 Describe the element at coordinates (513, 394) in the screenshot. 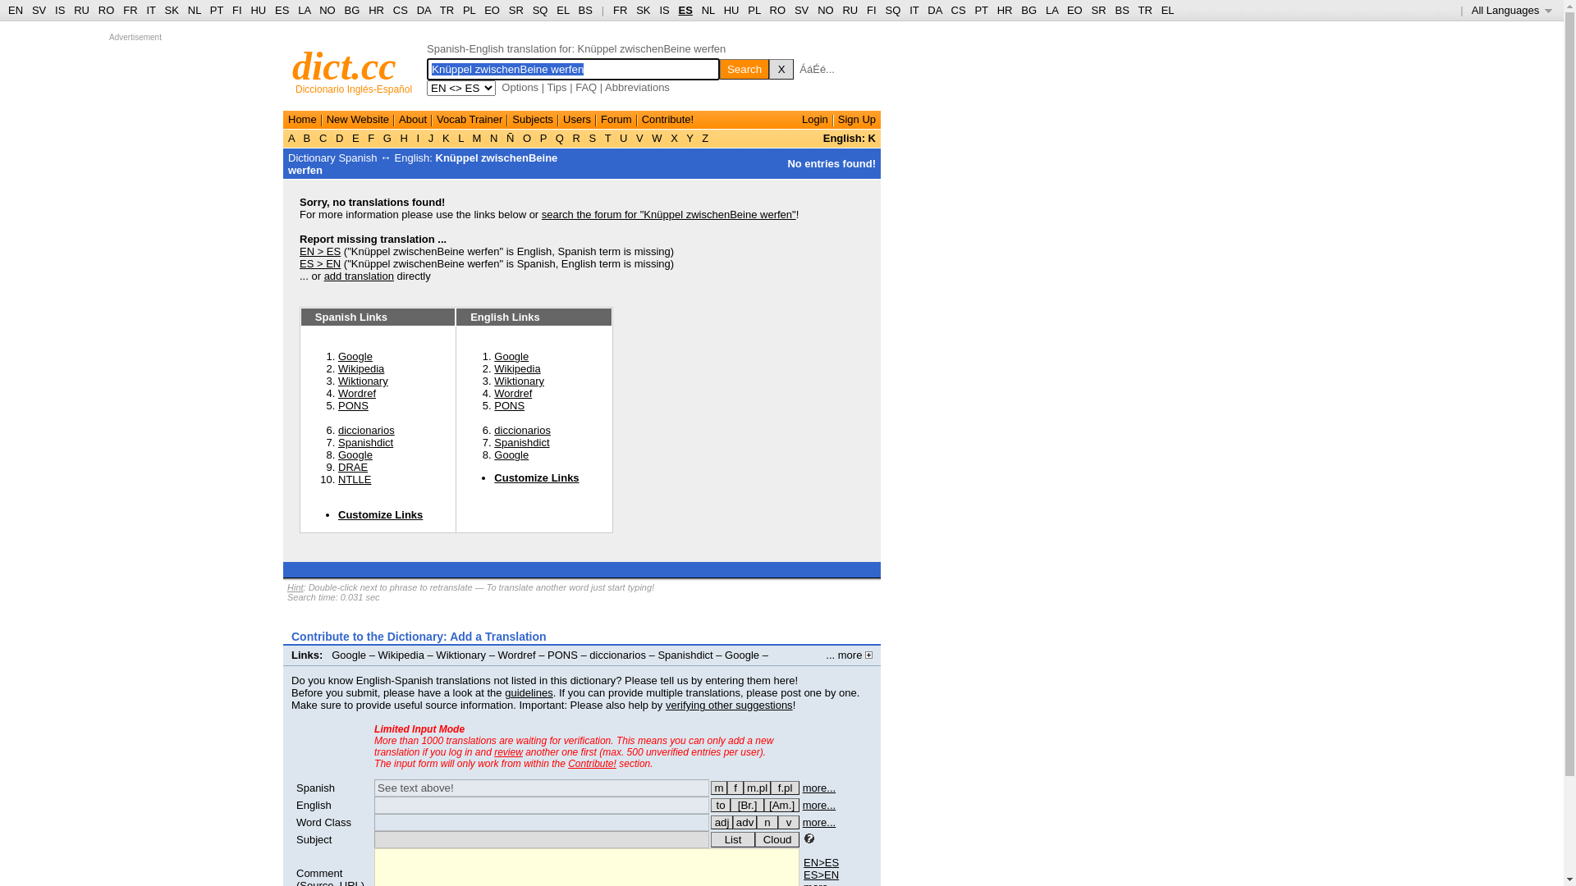

I see `Wordref` at that location.